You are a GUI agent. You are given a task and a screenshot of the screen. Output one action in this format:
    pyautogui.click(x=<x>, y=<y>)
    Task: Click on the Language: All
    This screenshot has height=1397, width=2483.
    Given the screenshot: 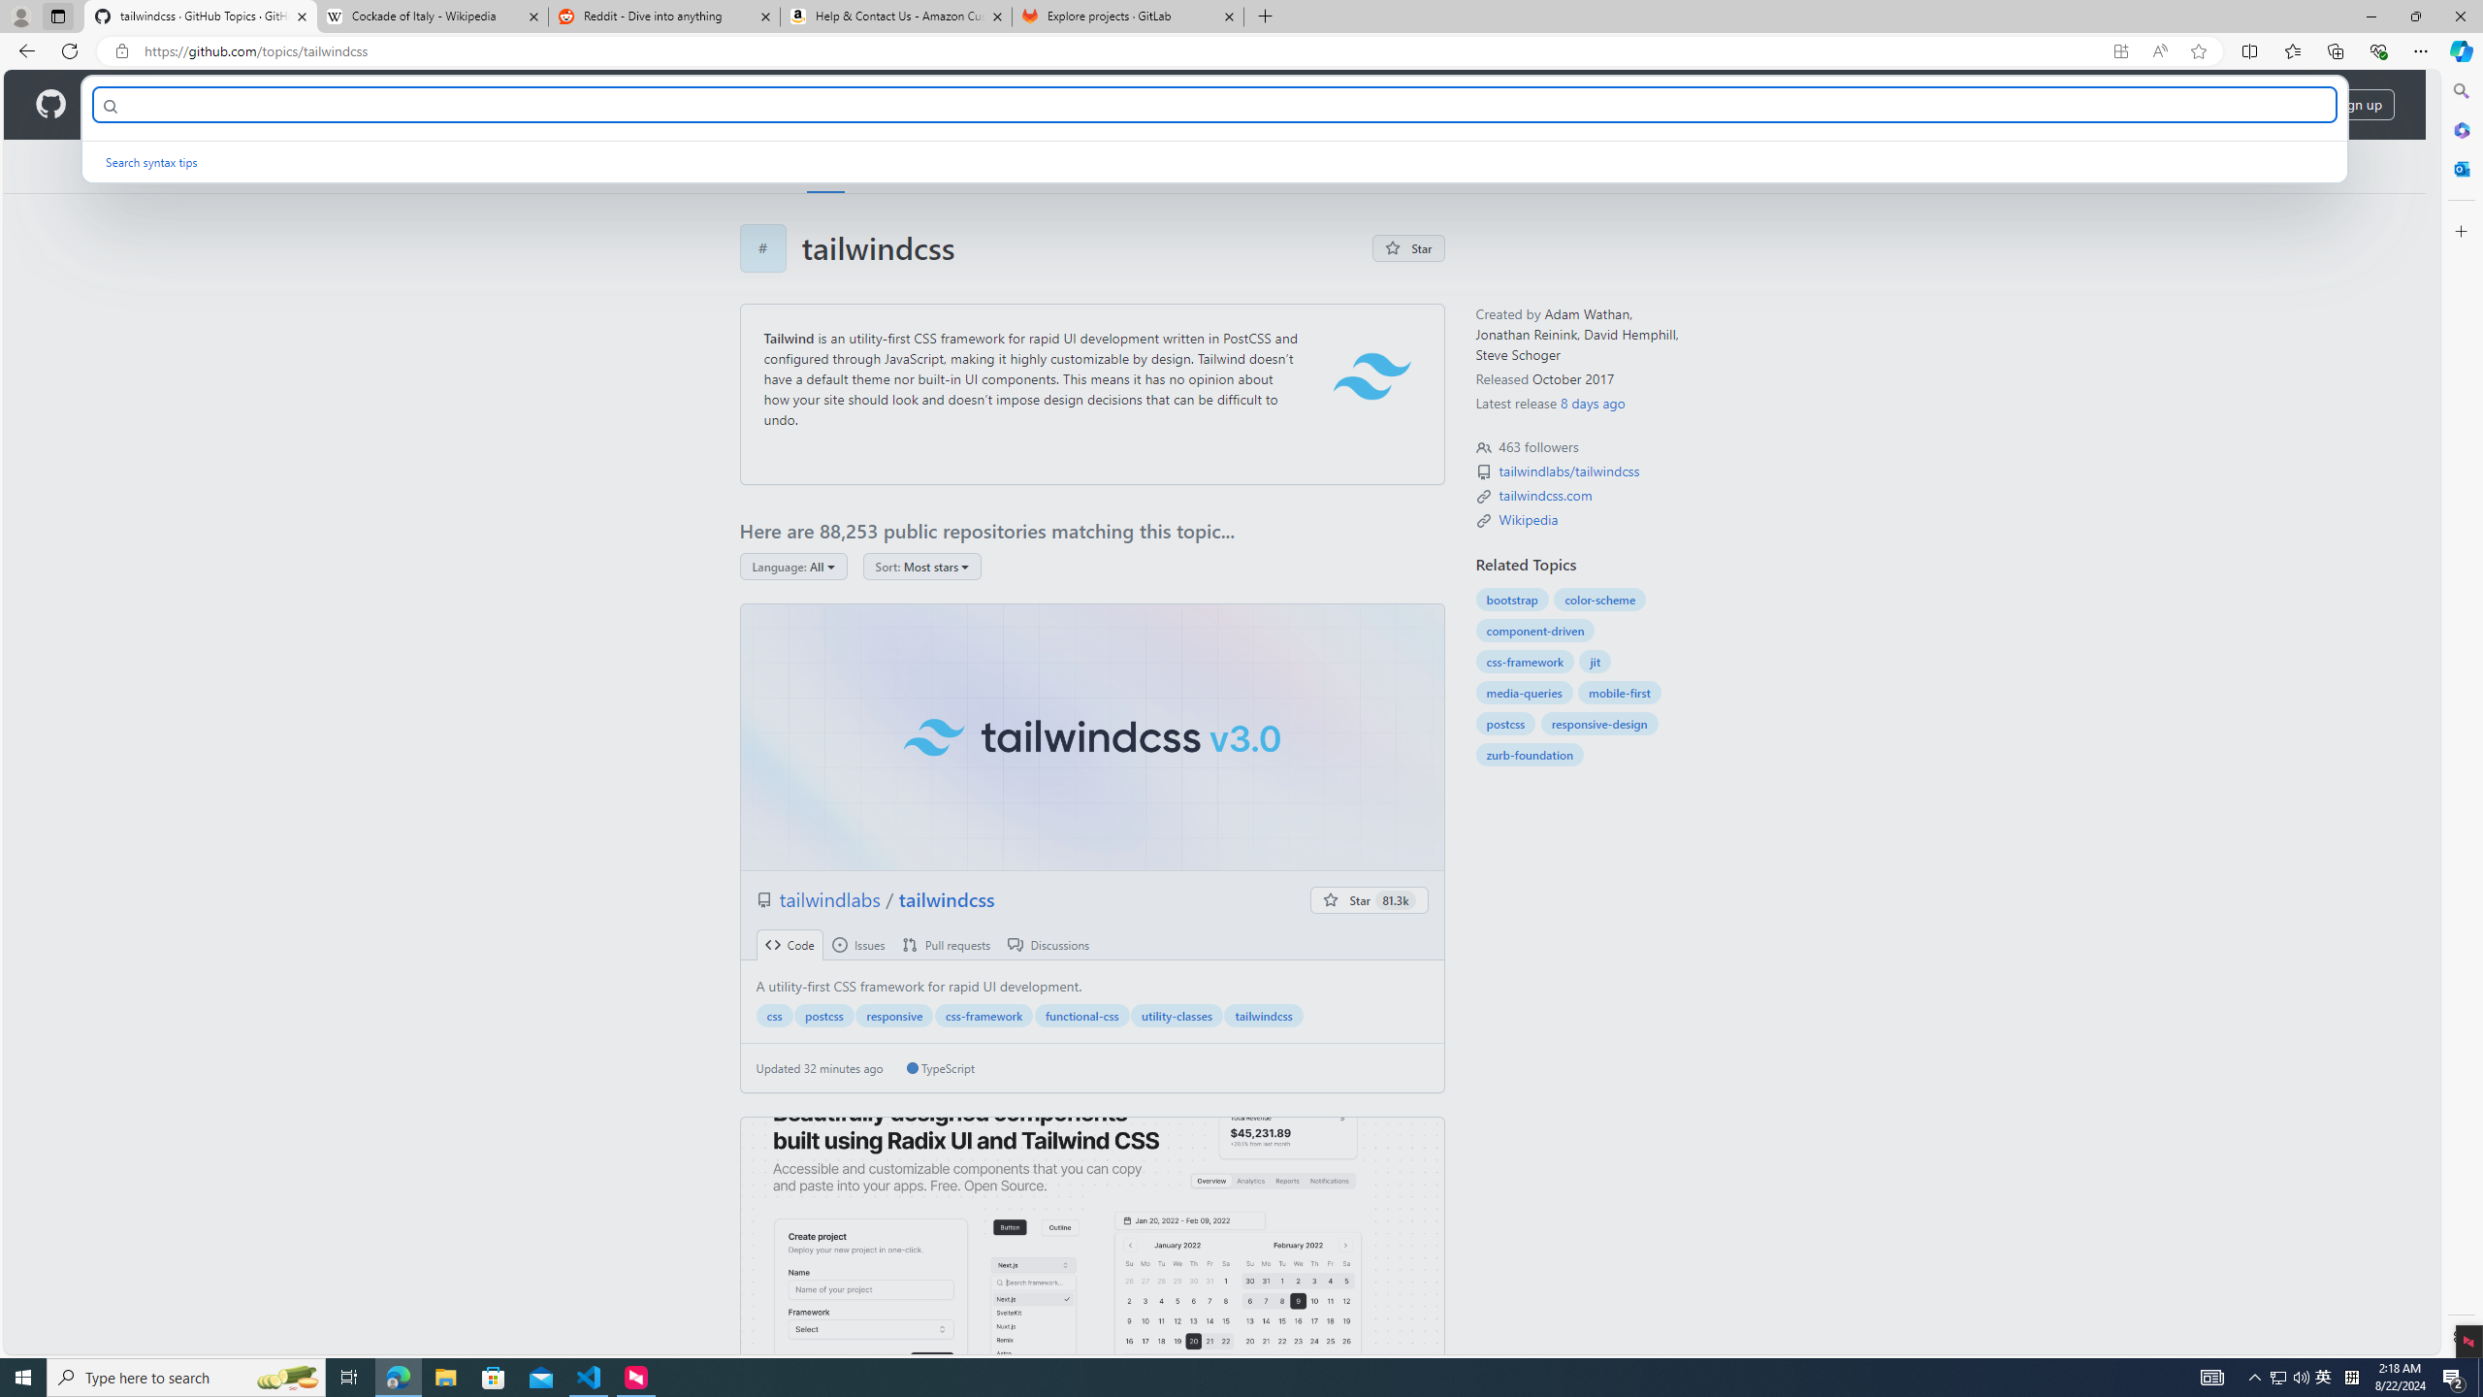 What is the action you would take?
    pyautogui.click(x=792, y=567)
    